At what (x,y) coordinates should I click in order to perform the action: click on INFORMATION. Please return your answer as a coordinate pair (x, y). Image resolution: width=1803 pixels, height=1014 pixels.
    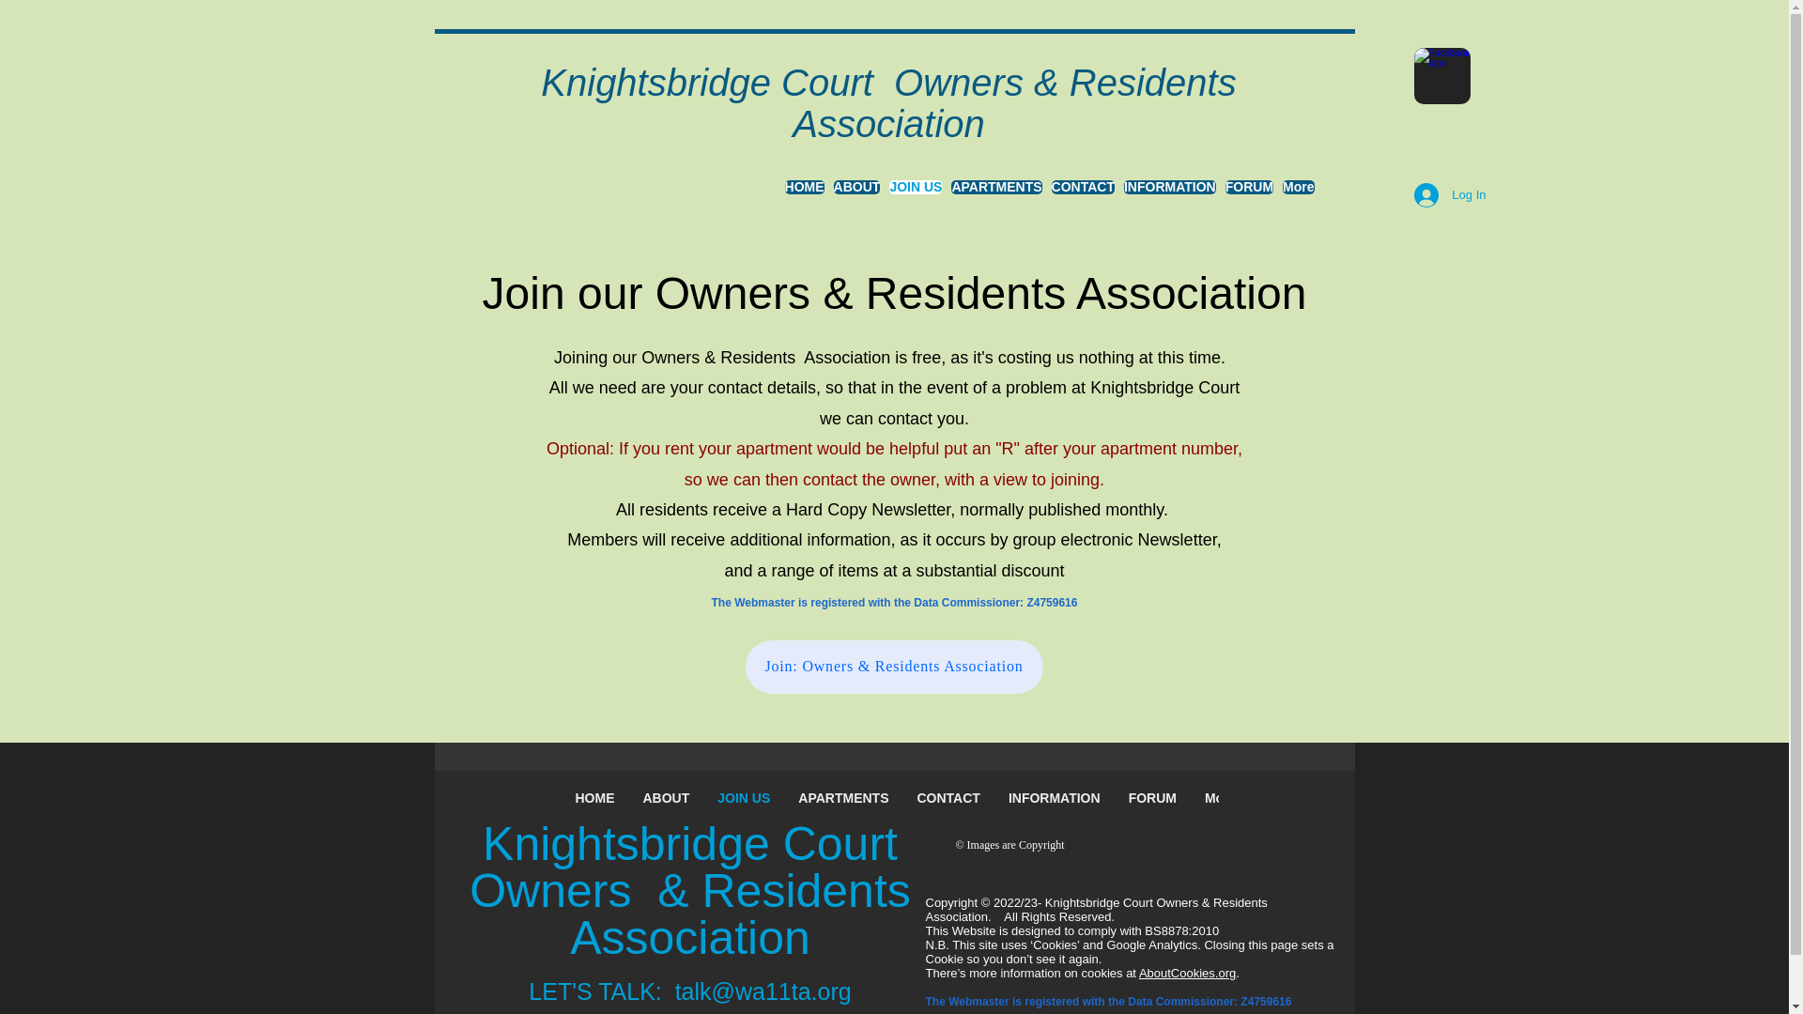
    Looking at the image, I should click on (1169, 194).